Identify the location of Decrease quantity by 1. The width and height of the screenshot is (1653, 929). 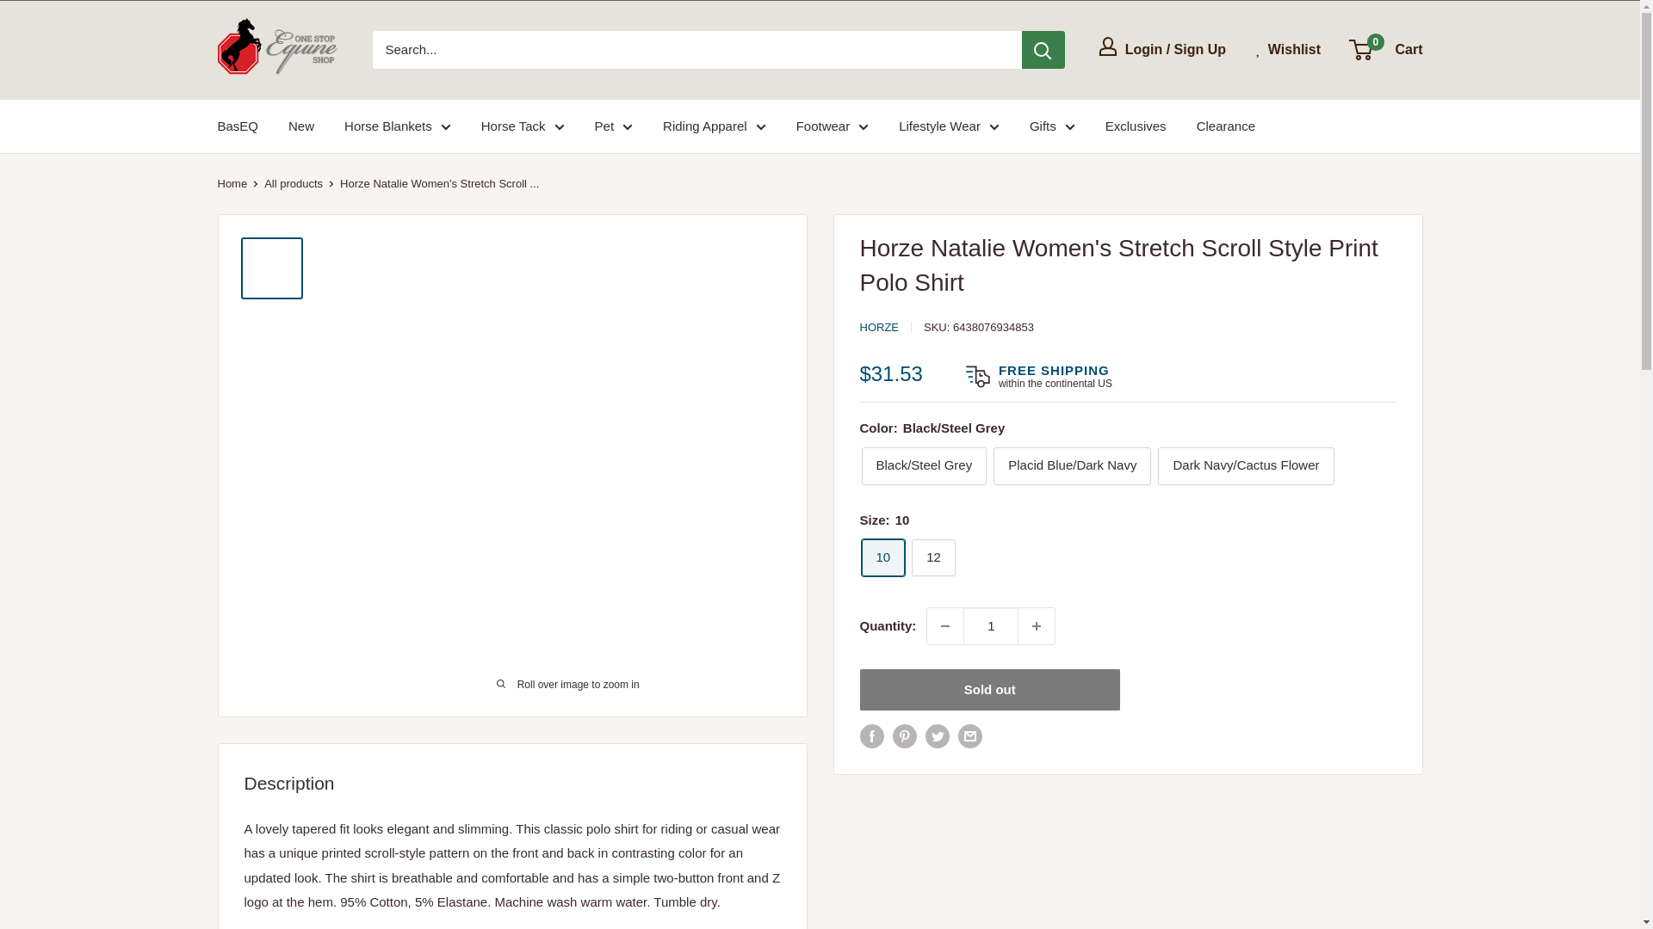
(945, 626).